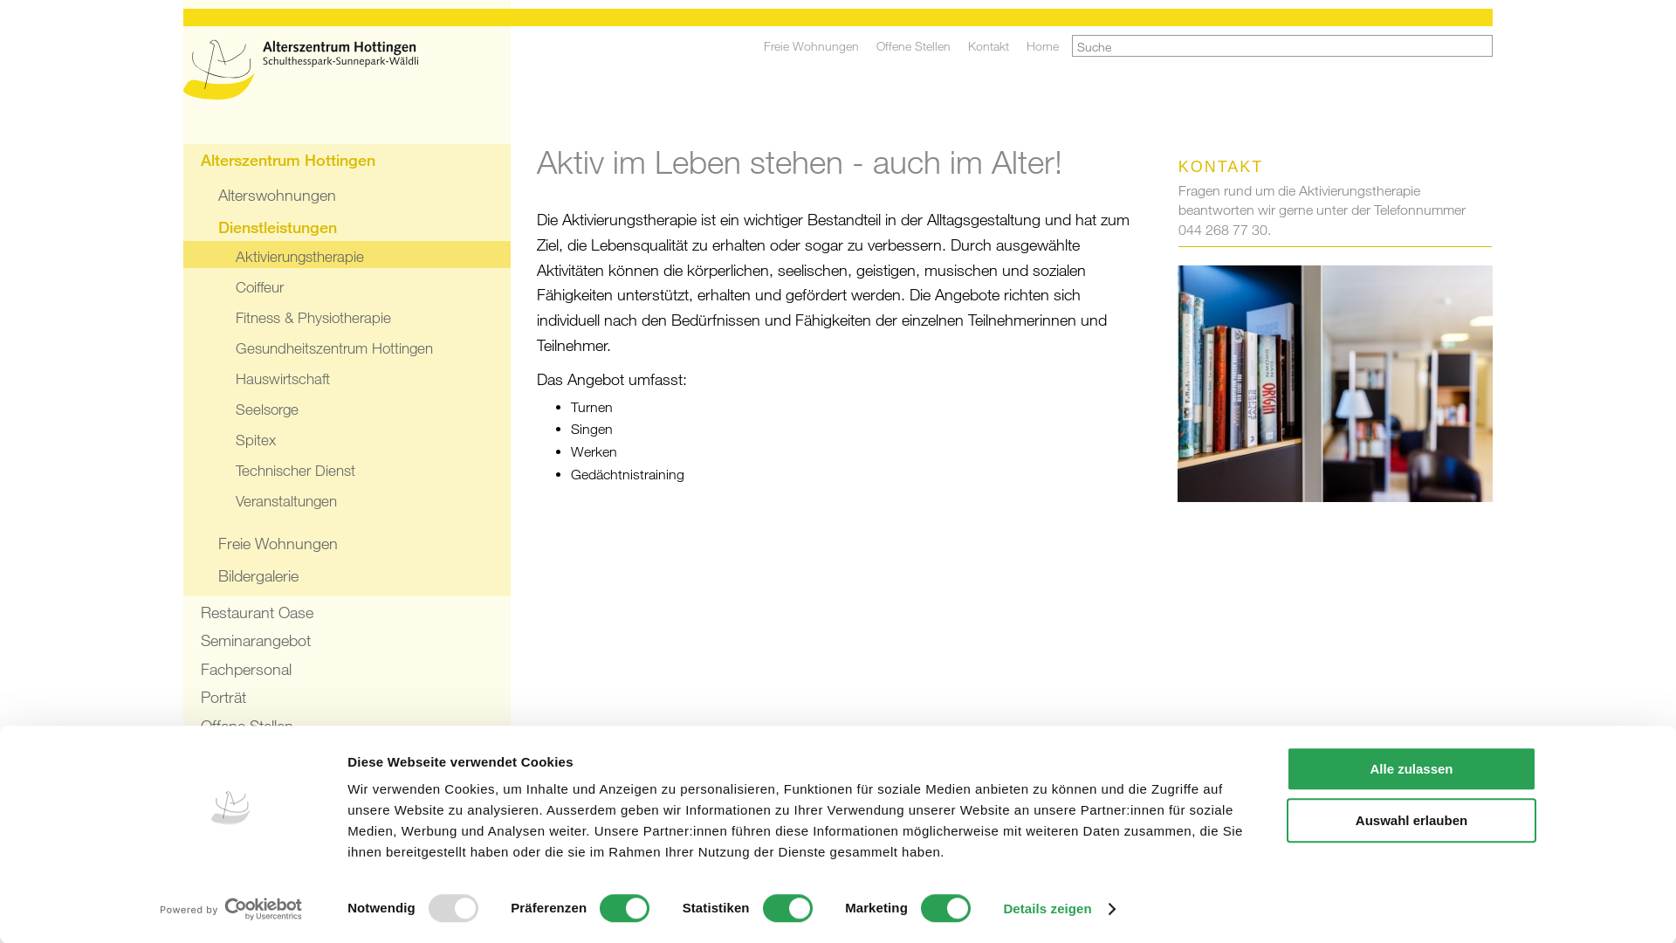 The height and width of the screenshot is (943, 1676). What do you see at coordinates (347, 192) in the screenshot?
I see `Alterswohnungen` at bounding box center [347, 192].